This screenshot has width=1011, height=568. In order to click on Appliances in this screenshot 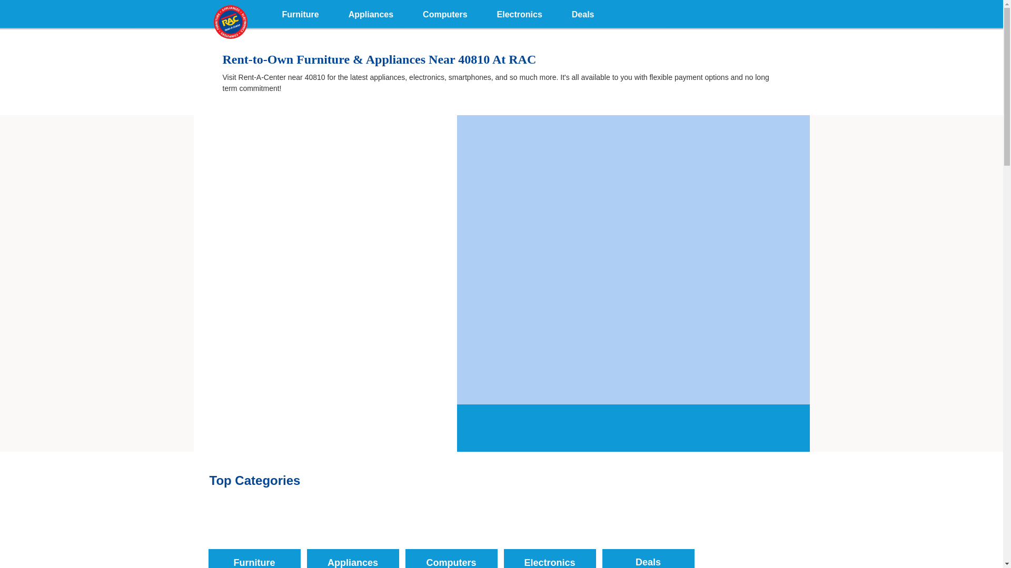, I will do `click(352, 534)`.